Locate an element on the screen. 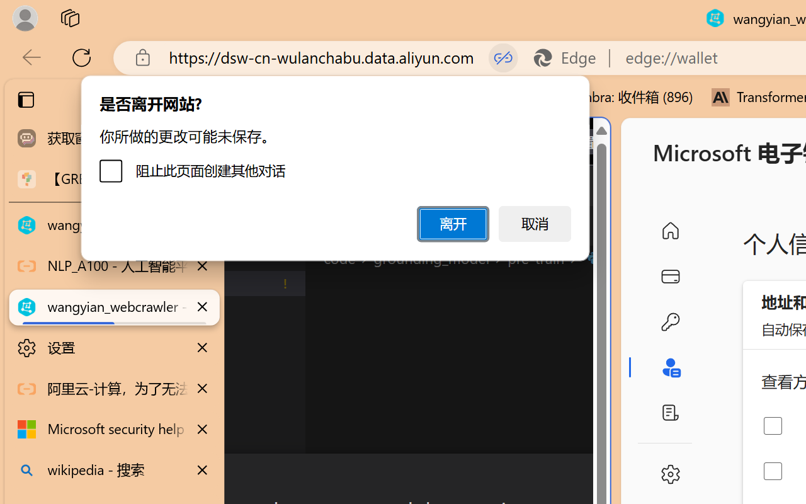 This screenshot has height=504, width=806. Close Dialog is located at coordinates (604, 476).